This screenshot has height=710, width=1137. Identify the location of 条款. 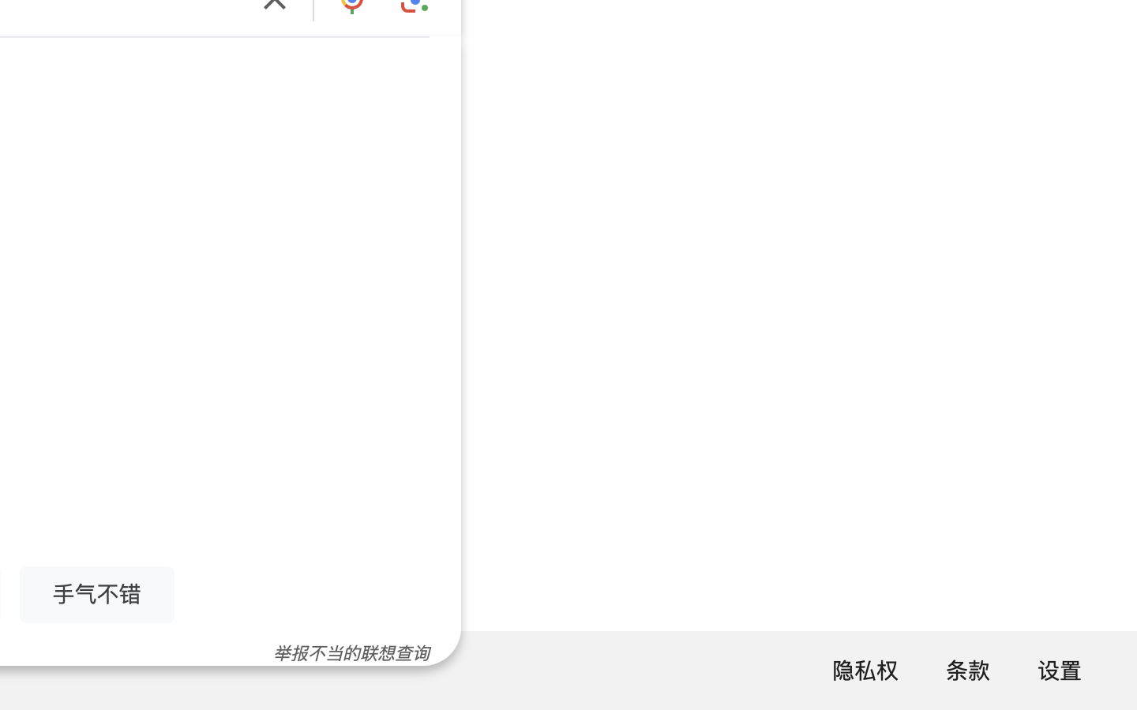
(968, 671).